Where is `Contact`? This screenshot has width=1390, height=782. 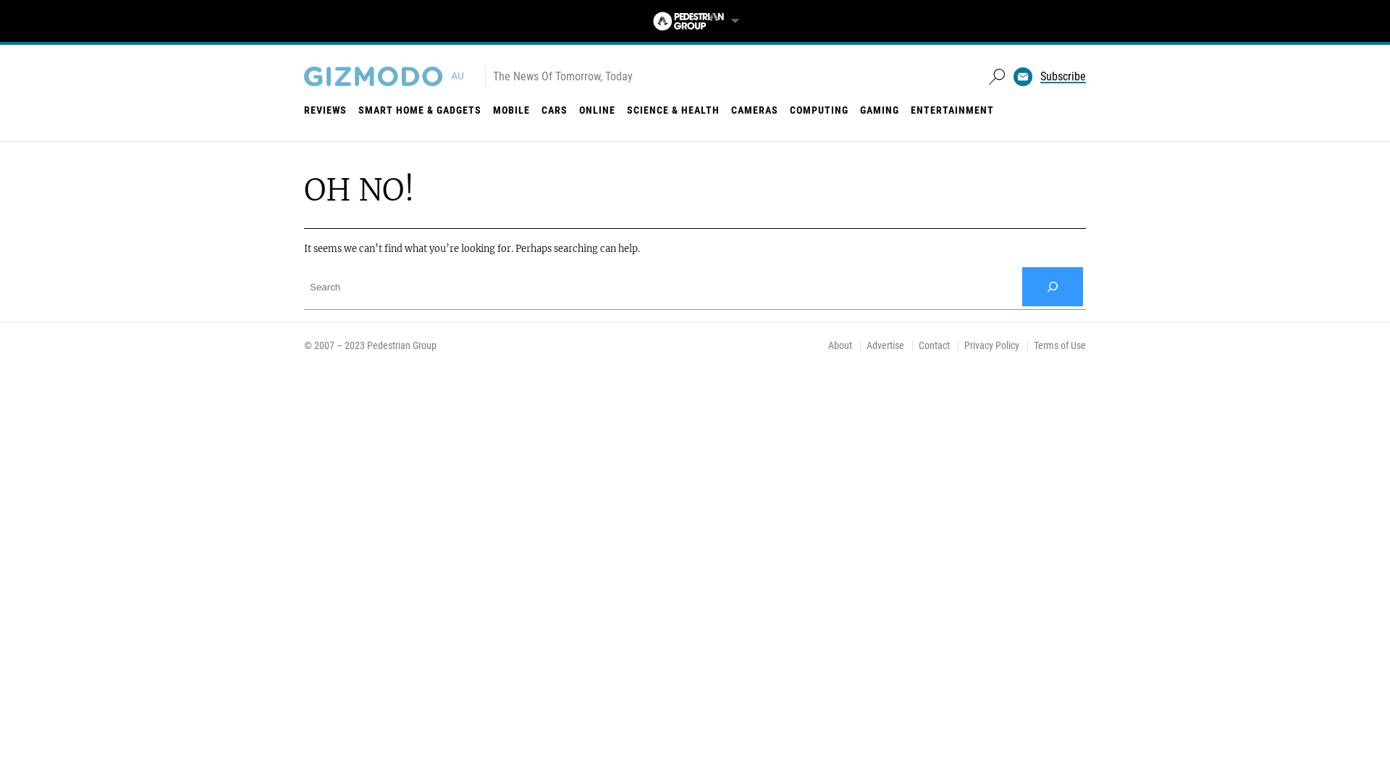
Contact is located at coordinates (934, 346).